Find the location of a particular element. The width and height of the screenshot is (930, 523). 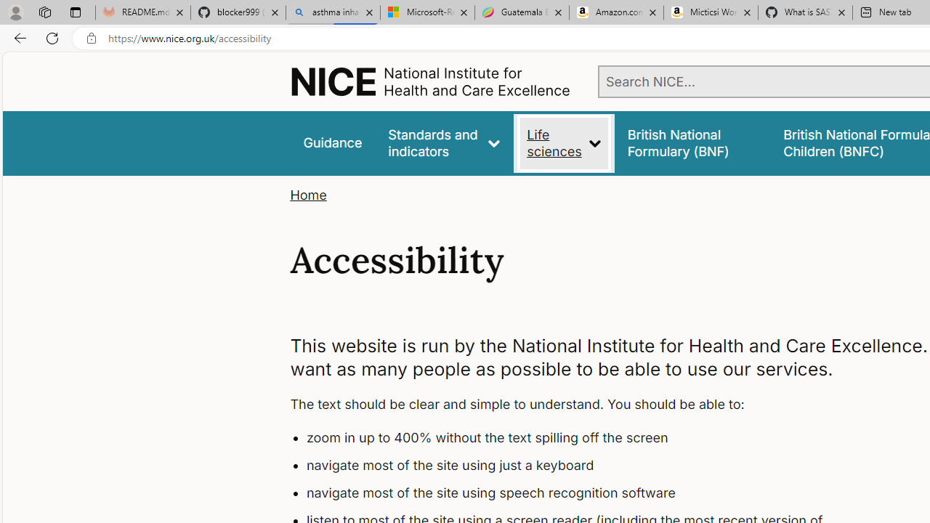

false is located at coordinates (692, 142).